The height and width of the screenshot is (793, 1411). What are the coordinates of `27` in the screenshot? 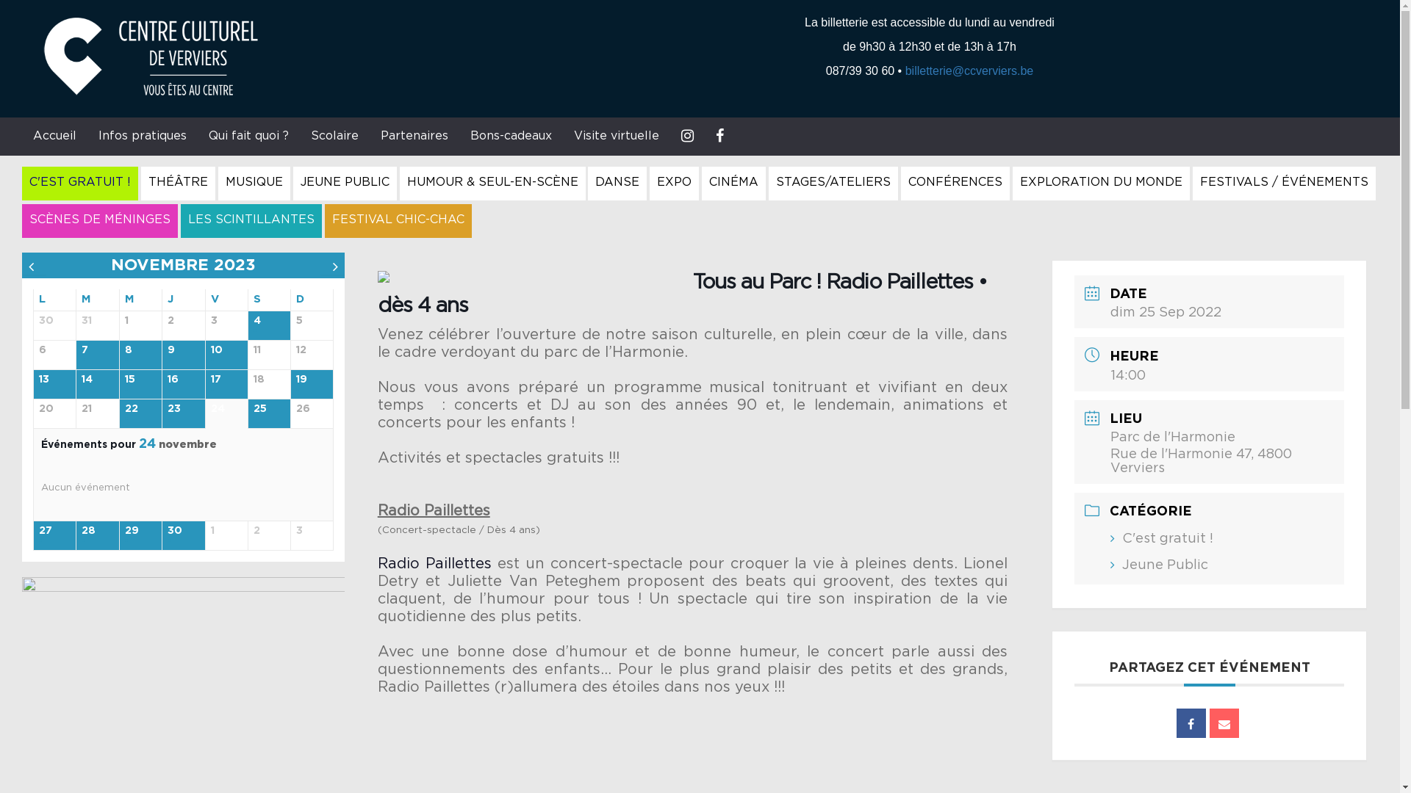 It's located at (54, 536).